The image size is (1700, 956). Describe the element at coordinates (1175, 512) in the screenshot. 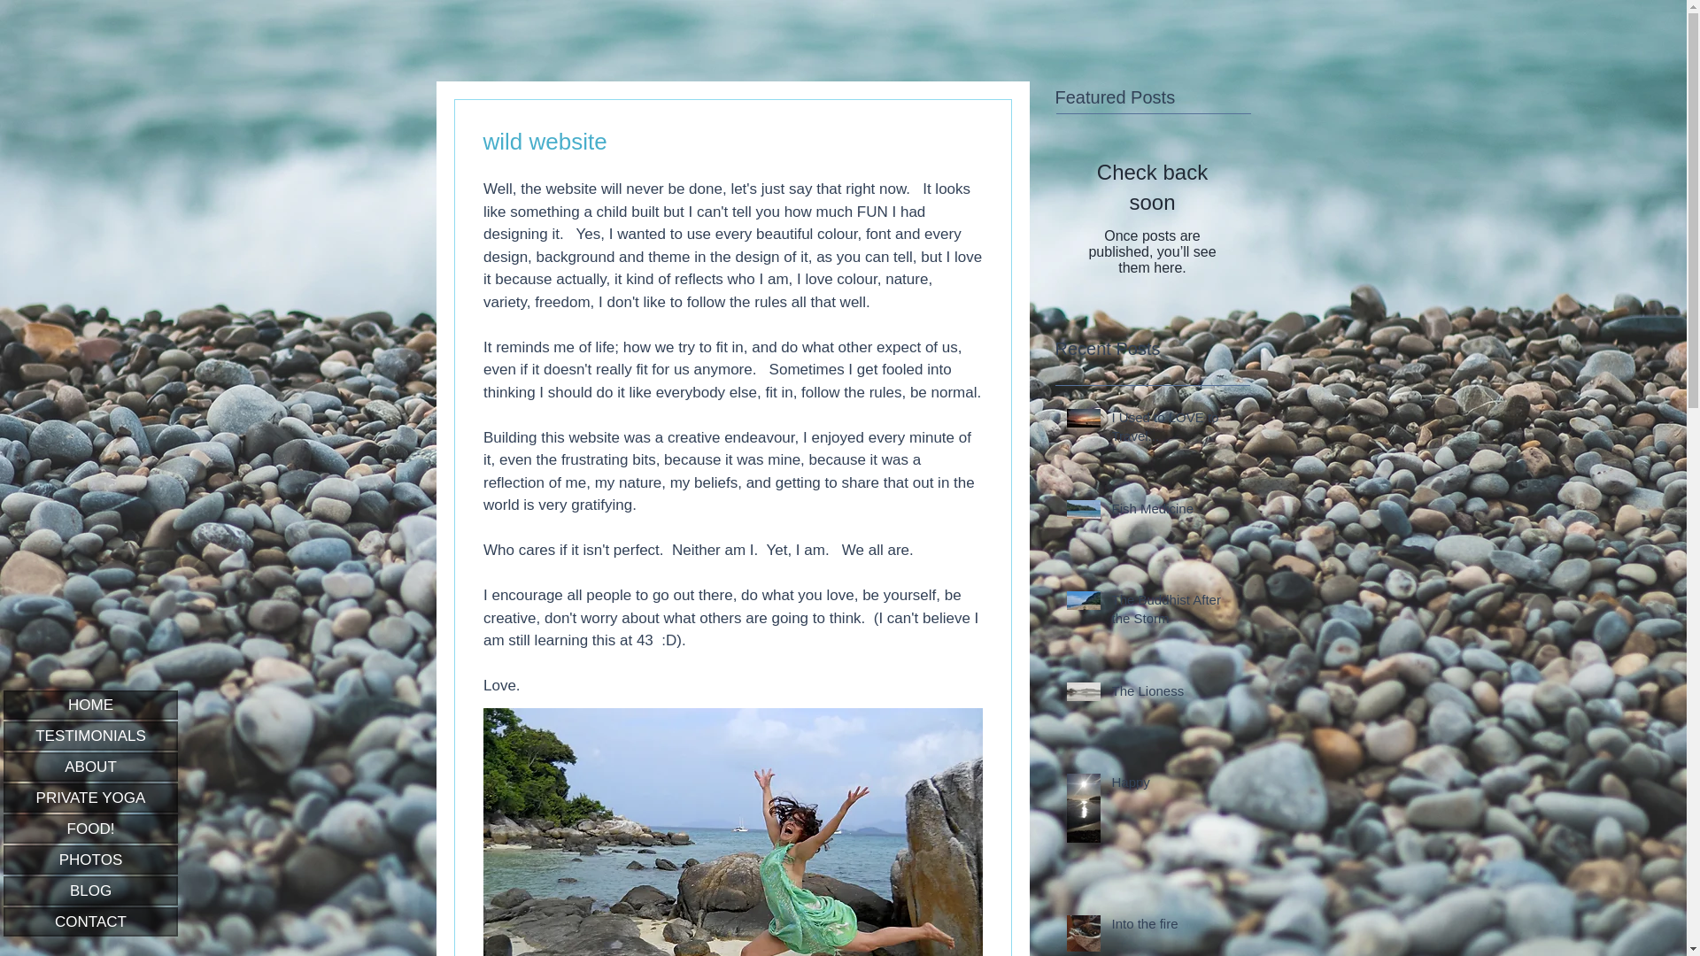

I see `Fish Medicine` at that location.